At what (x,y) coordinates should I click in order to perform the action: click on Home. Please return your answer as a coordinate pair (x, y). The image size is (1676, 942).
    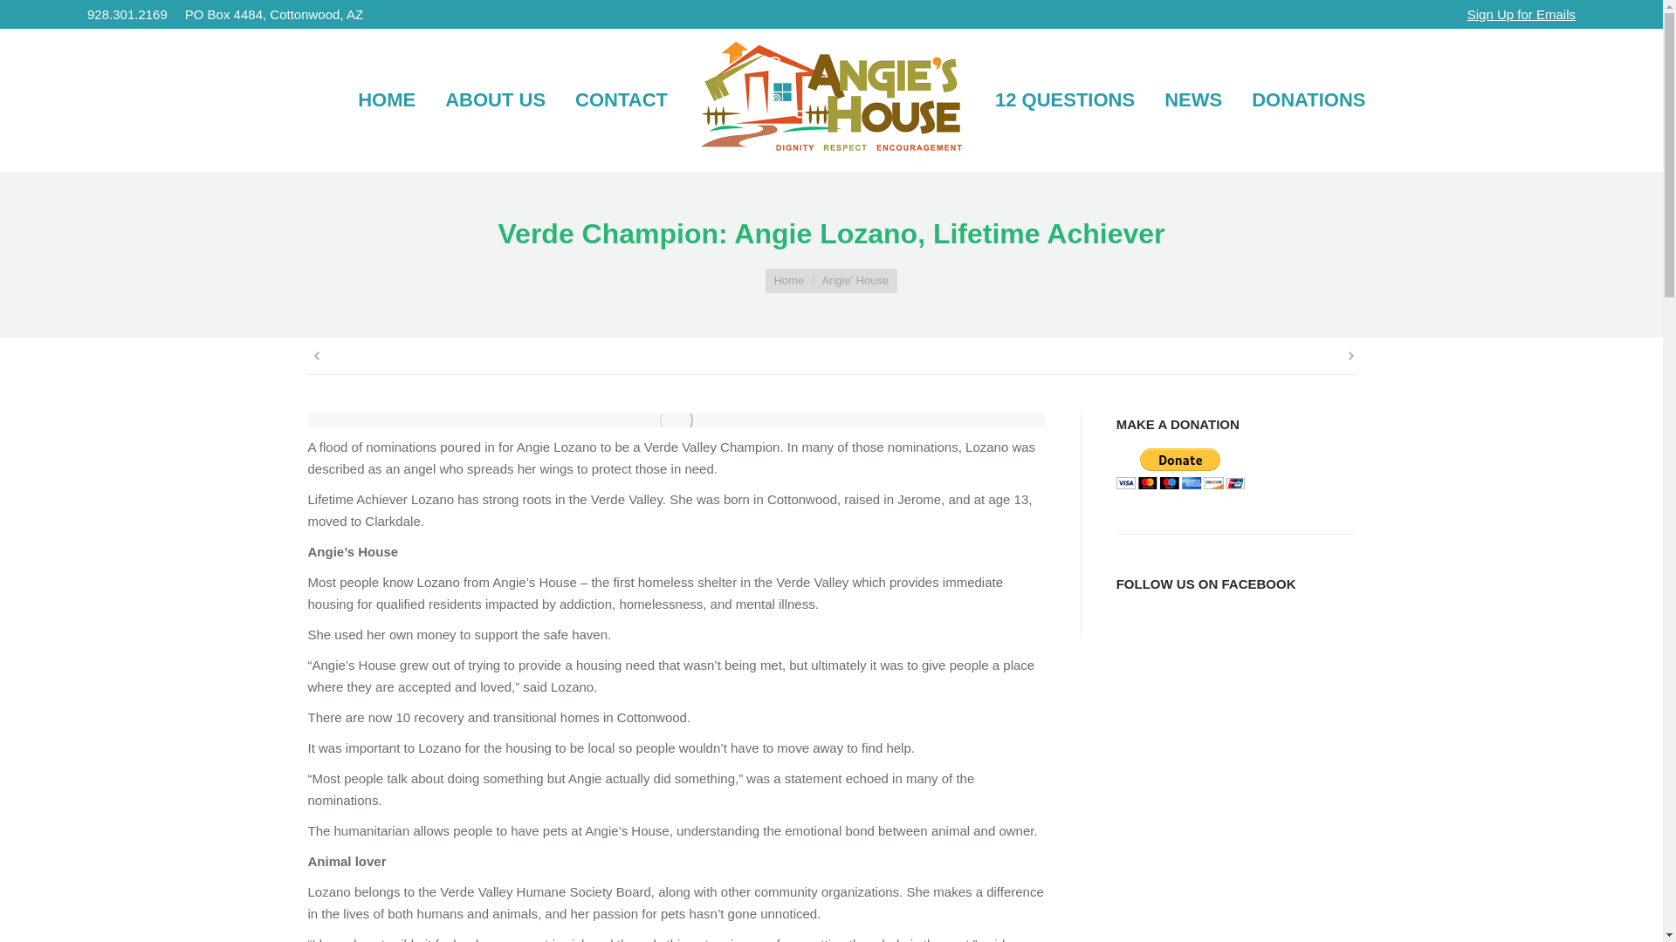
    Looking at the image, I should click on (789, 281).